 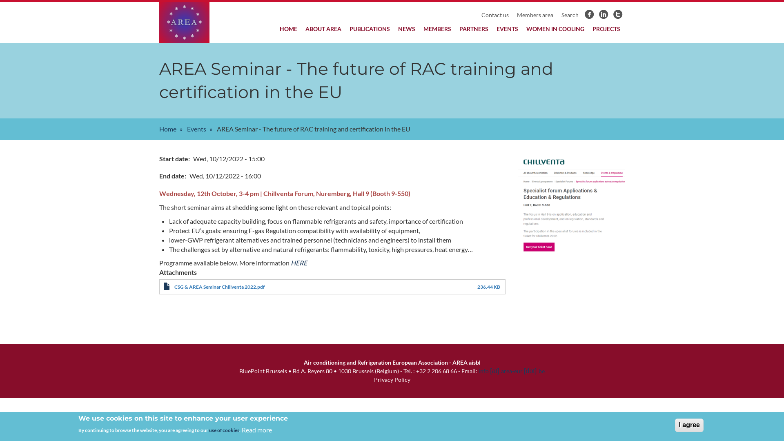 What do you see at coordinates (193, 22) in the screenshot?
I see `Home` at bounding box center [193, 22].